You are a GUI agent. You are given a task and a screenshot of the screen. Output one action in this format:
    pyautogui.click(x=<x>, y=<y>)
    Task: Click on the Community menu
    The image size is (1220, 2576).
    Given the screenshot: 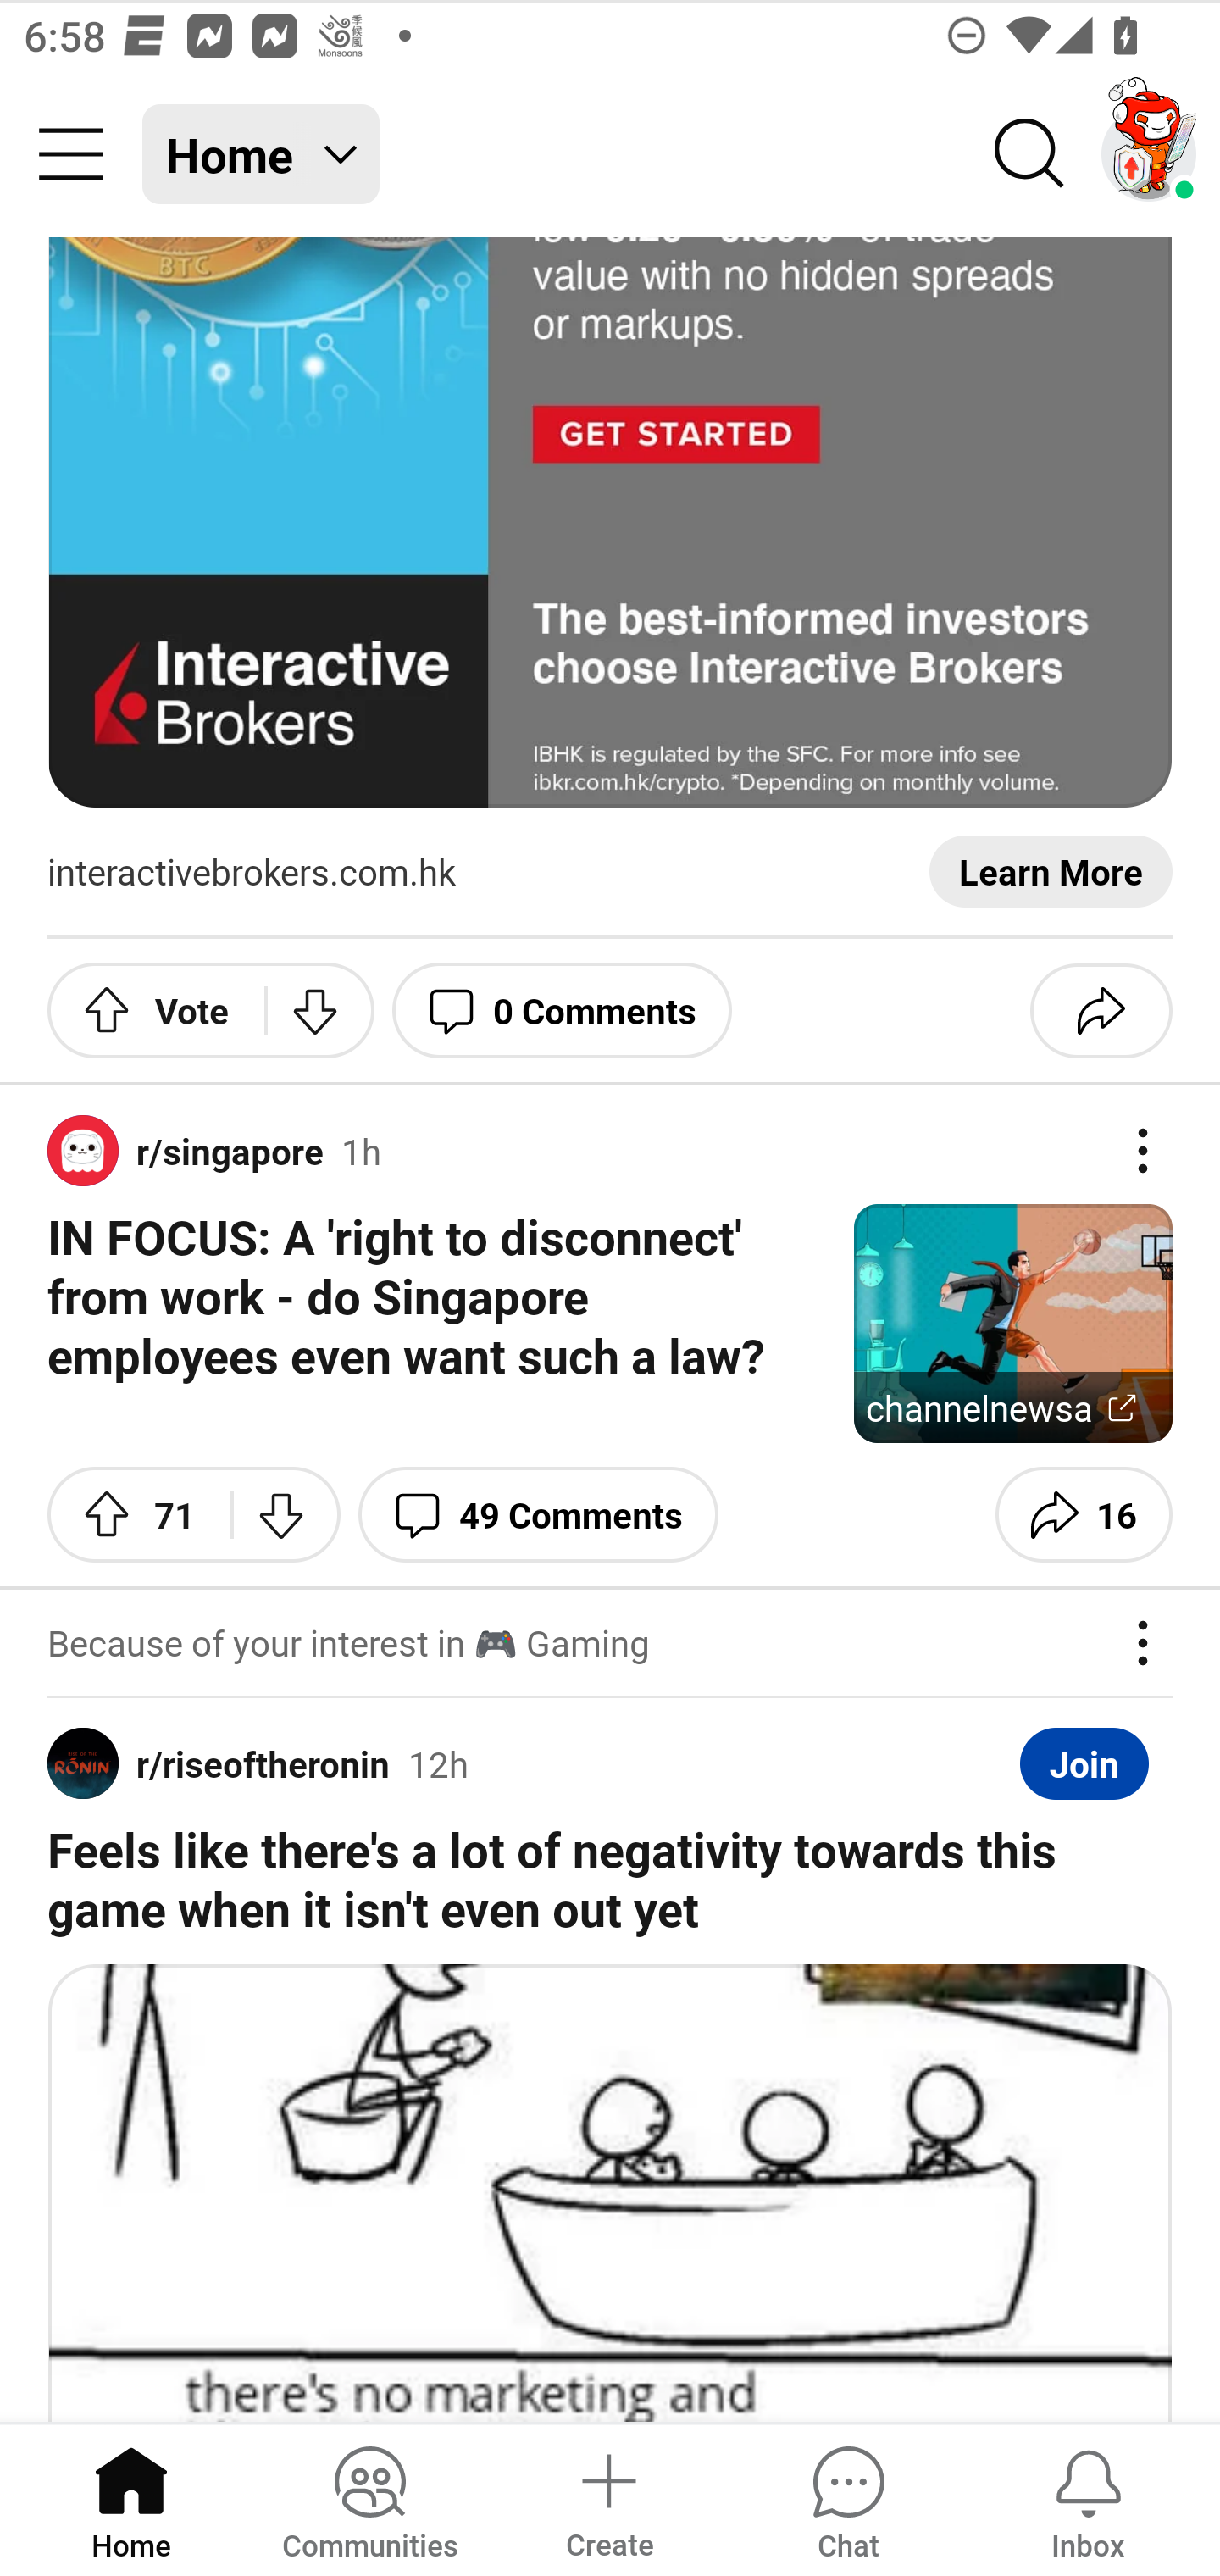 What is the action you would take?
    pyautogui.click(x=71, y=154)
    